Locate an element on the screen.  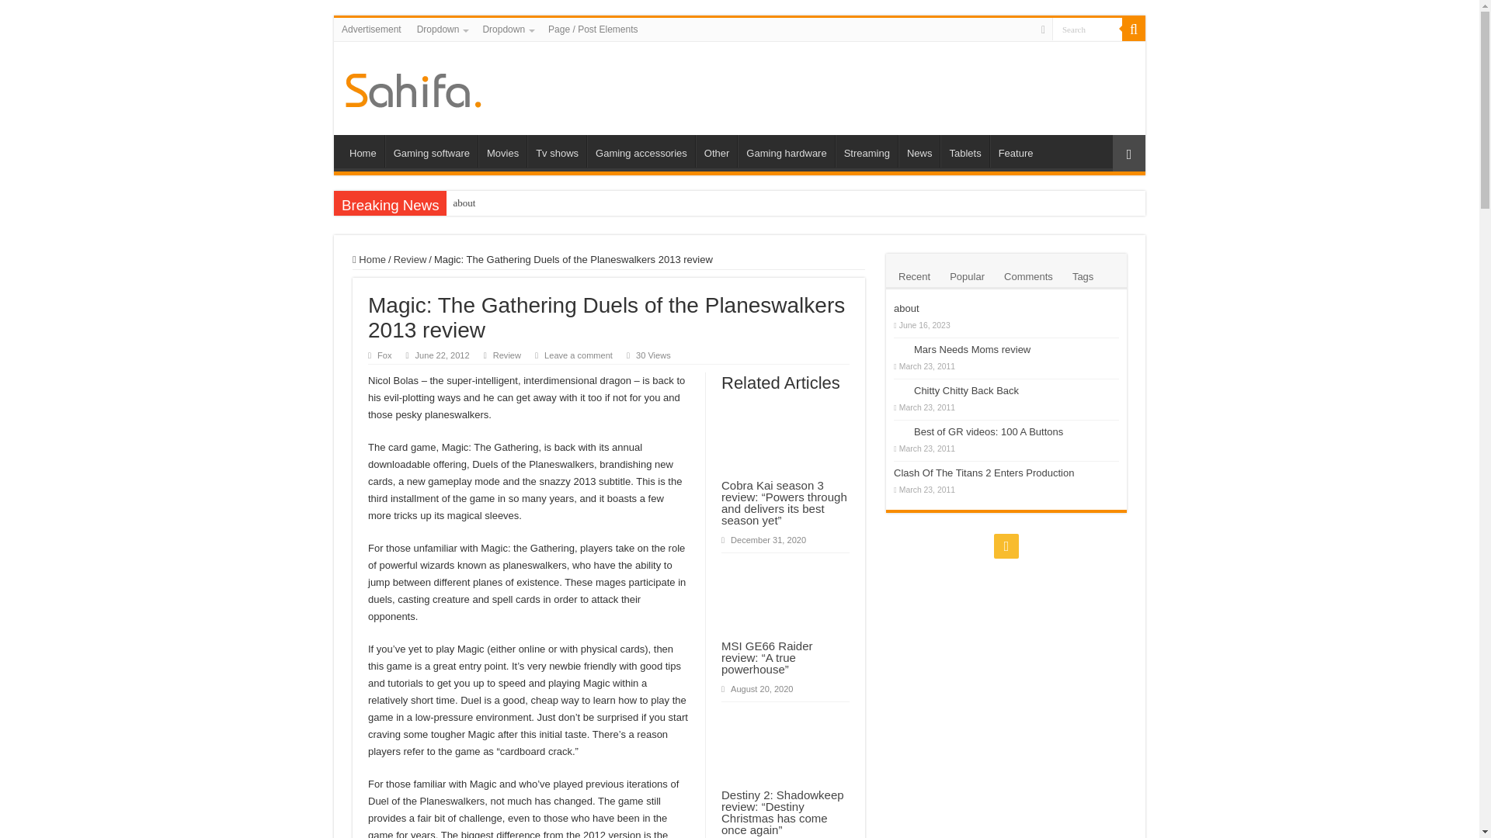
Gaming accessories is located at coordinates (641, 151).